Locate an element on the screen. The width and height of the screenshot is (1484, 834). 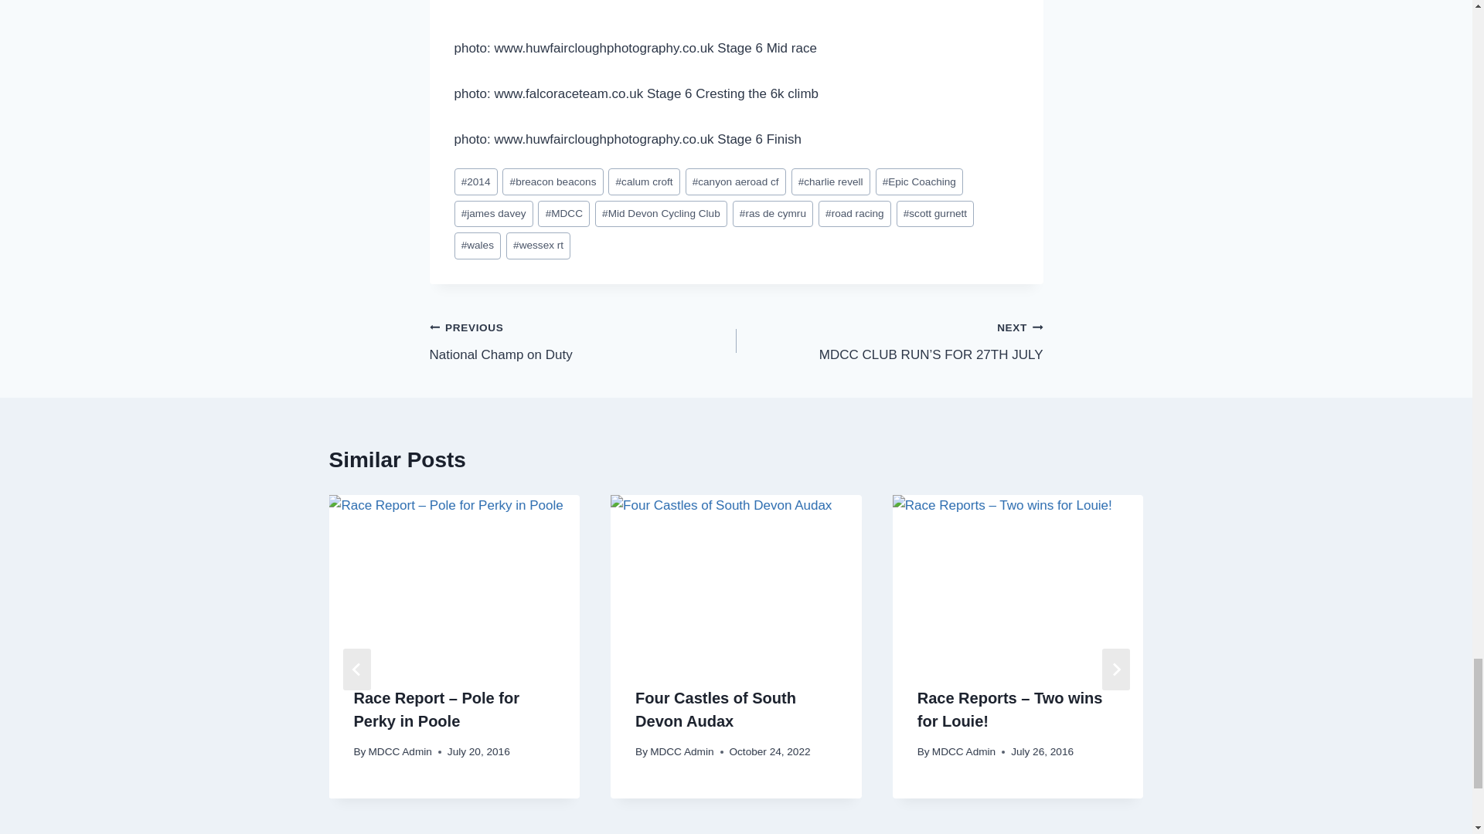
james davey is located at coordinates (493, 214).